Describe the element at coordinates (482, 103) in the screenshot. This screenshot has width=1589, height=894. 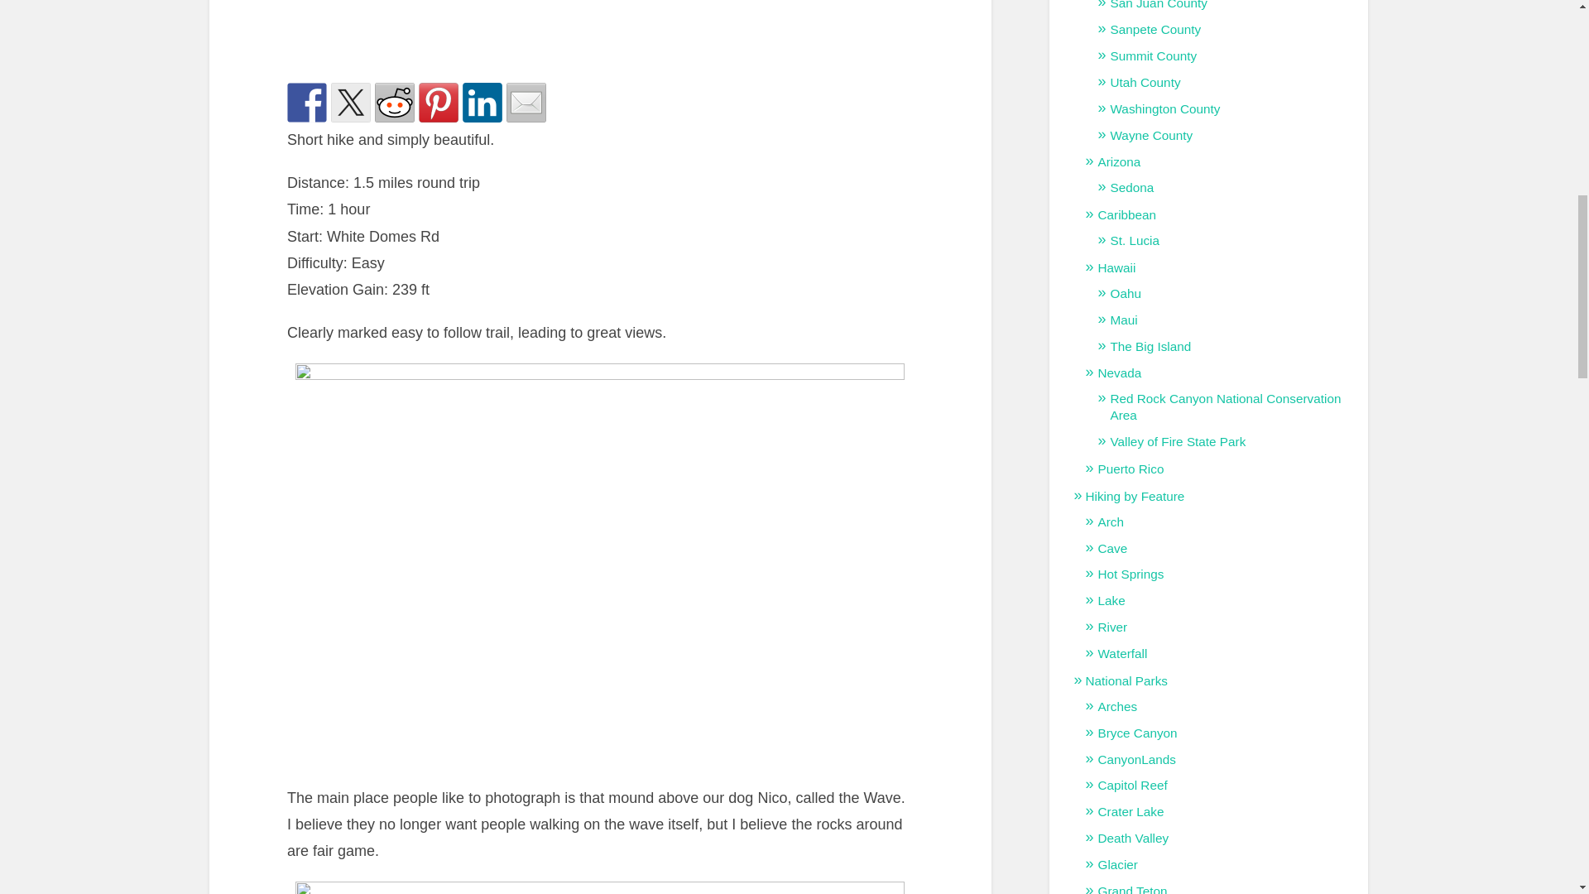
I see `Share on Linkedin` at that location.